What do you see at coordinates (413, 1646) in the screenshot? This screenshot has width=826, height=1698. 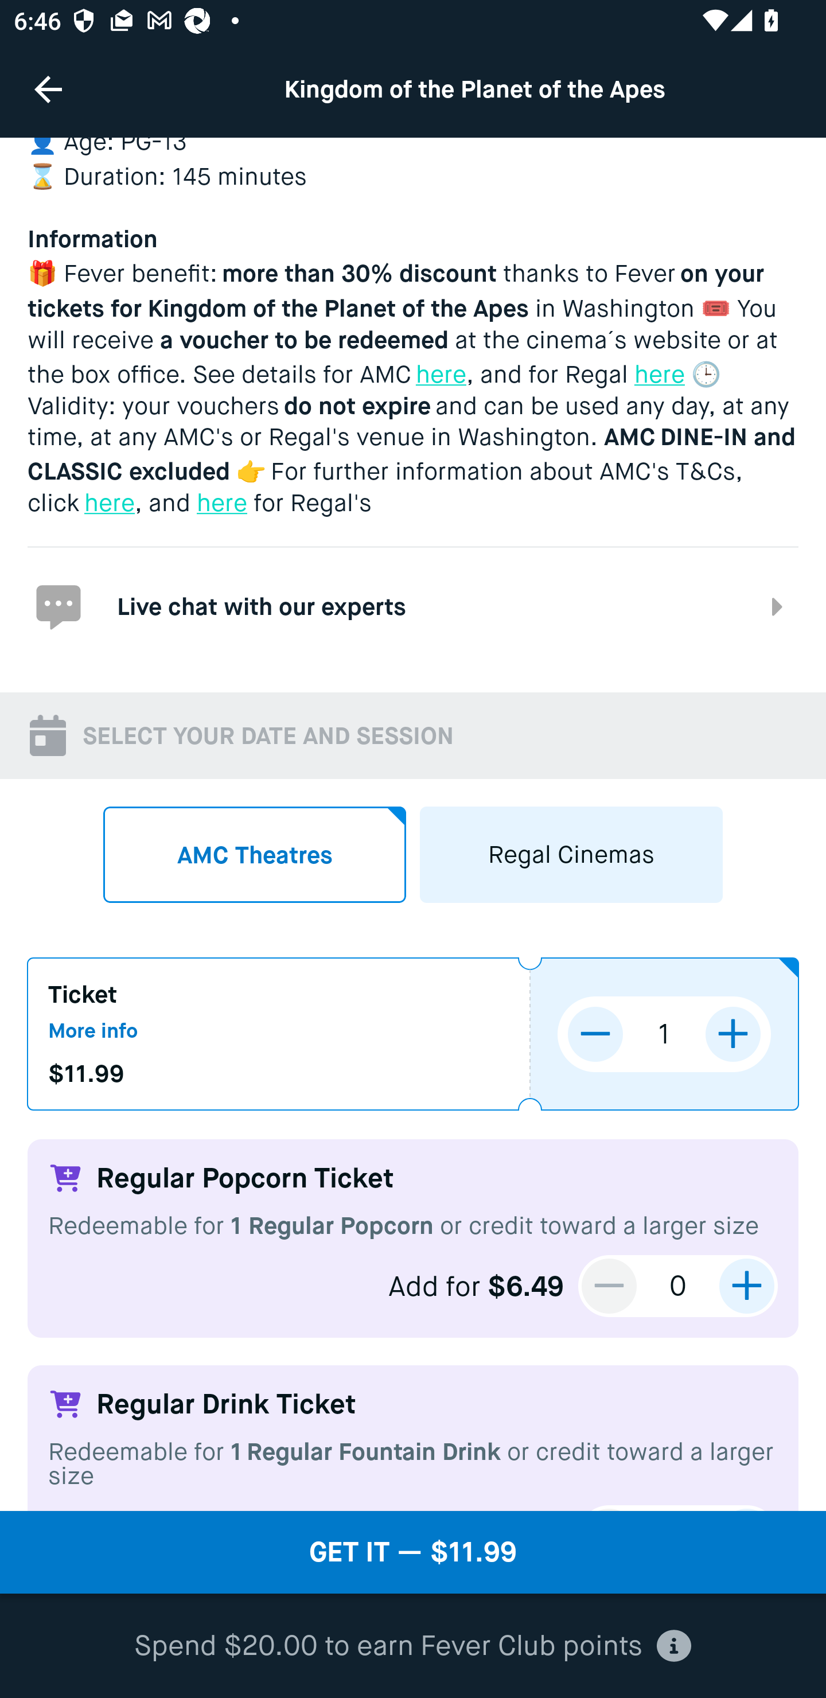 I see `Spend $20.00 to earn Fever Club points` at bounding box center [413, 1646].